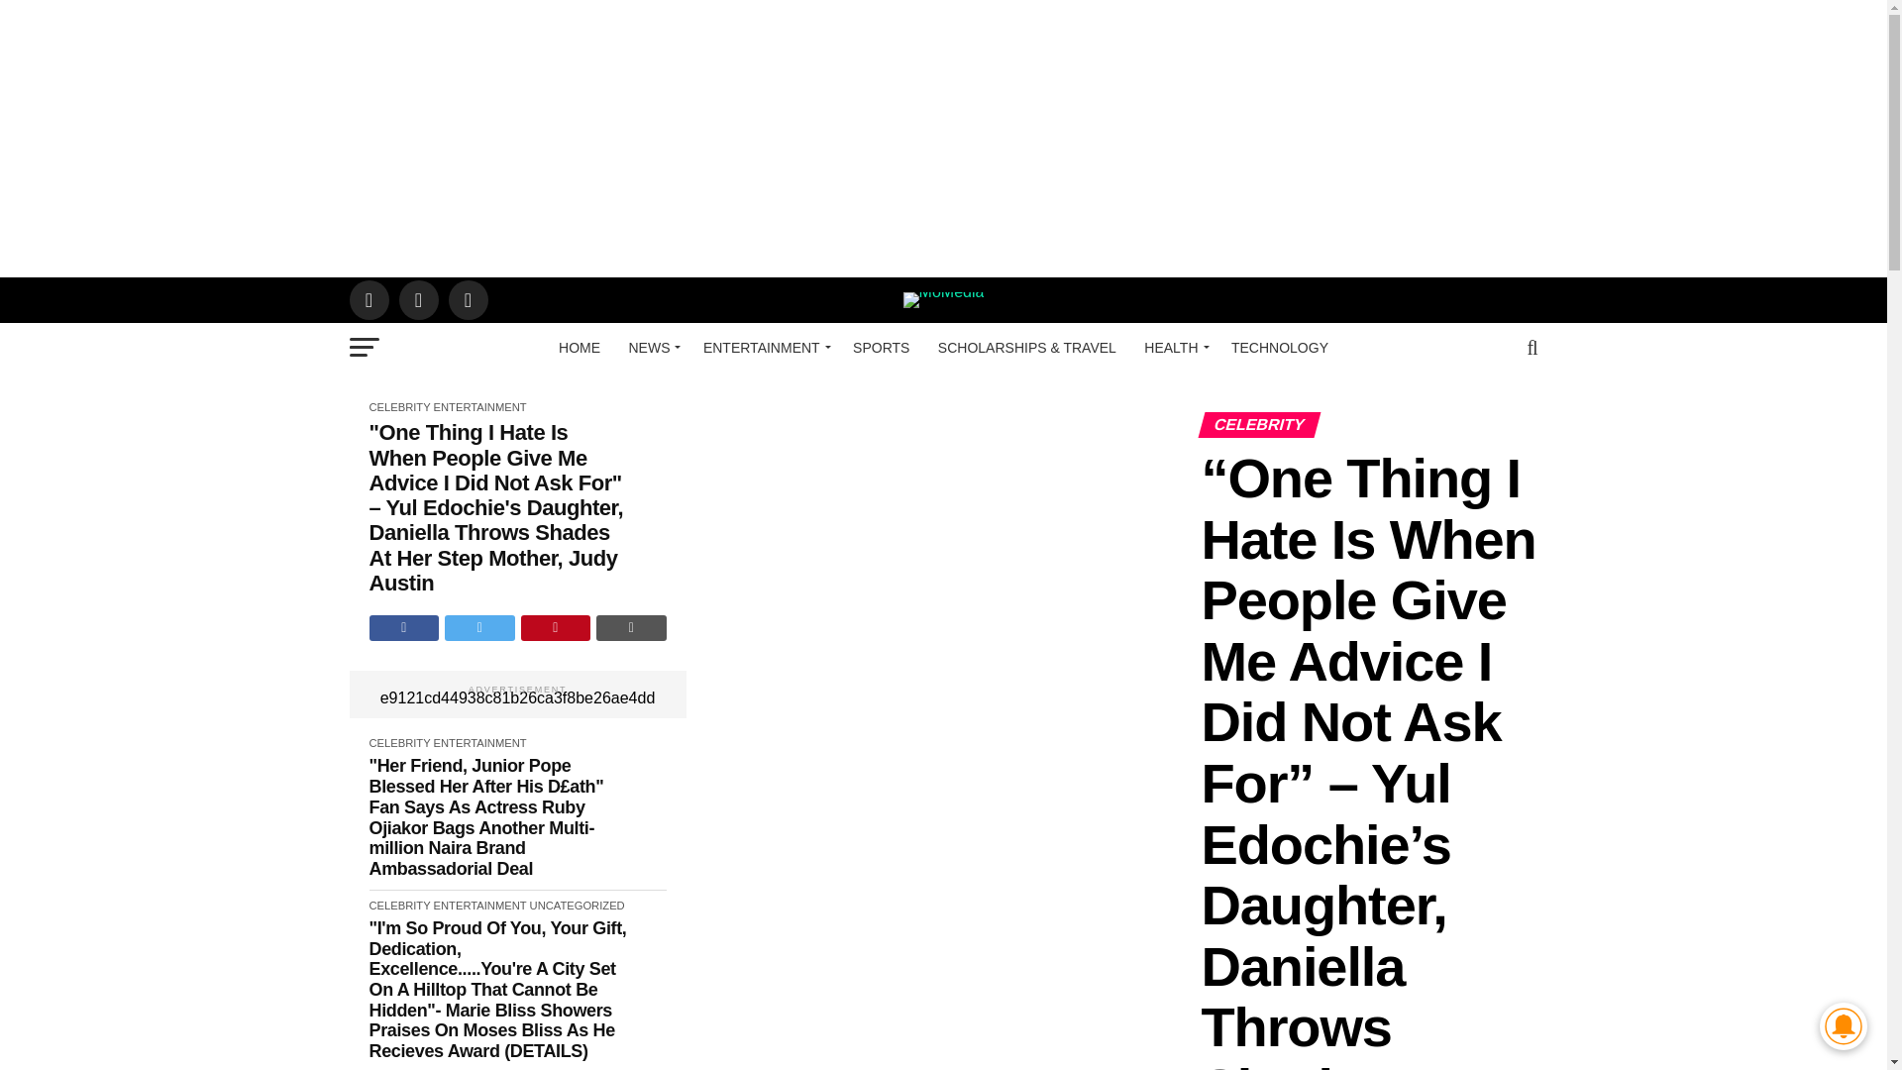 The image size is (1902, 1070). I want to click on Pin This Post, so click(557, 628).